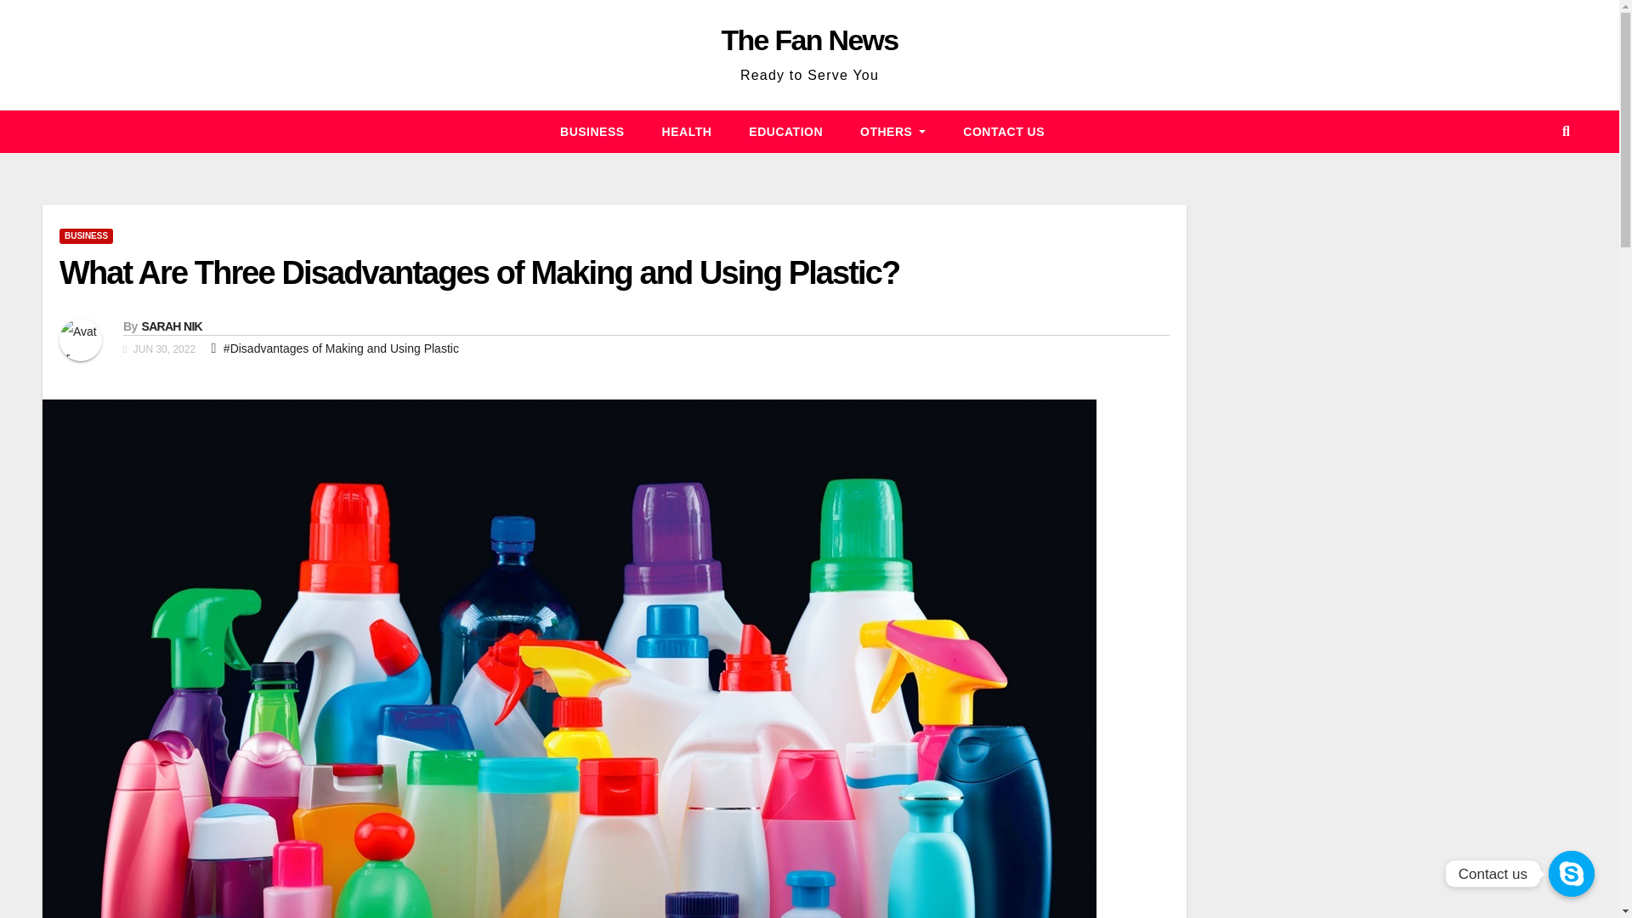 The width and height of the screenshot is (1632, 918). What do you see at coordinates (592, 131) in the screenshot?
I see `BUSINESS` at bounding box center [592, 131].